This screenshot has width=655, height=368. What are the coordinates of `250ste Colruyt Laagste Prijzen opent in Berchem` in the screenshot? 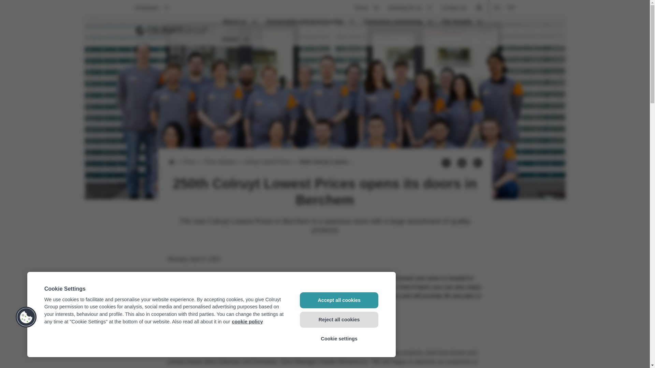 It's located at (497, 7).